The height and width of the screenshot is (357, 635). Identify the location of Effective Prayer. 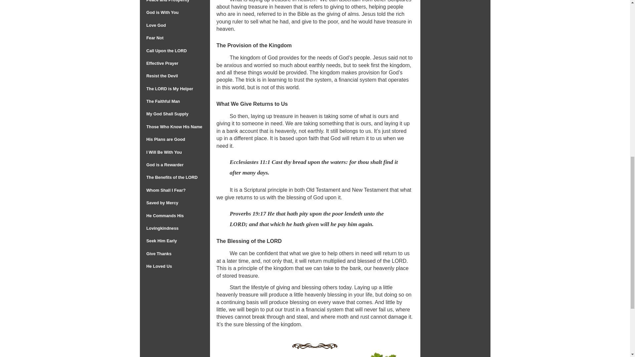
(162, 63).